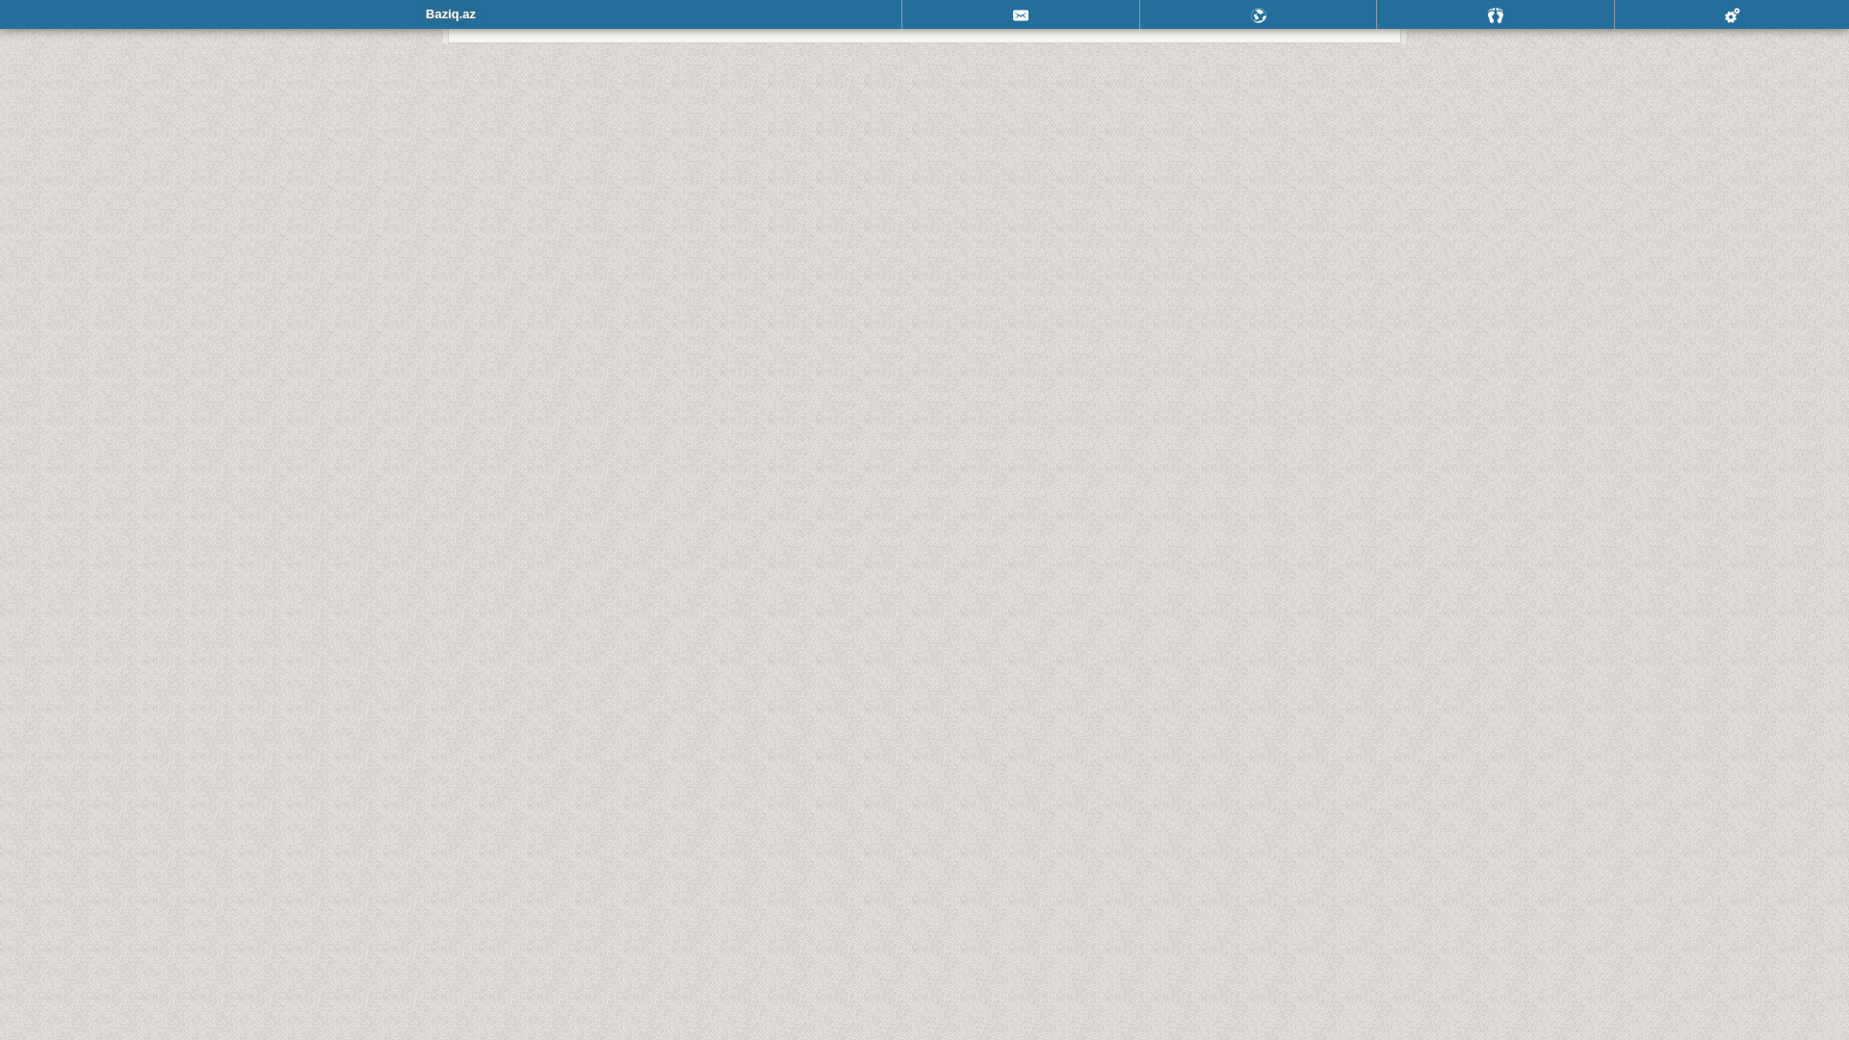 This screenshot has width=1849, height=1040. I want to click on Mesajlar, so click(1021, 14).